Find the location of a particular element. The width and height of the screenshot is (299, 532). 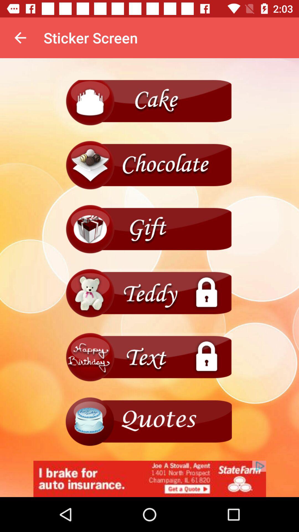

advertisement link is located at coordinates (149, 479).